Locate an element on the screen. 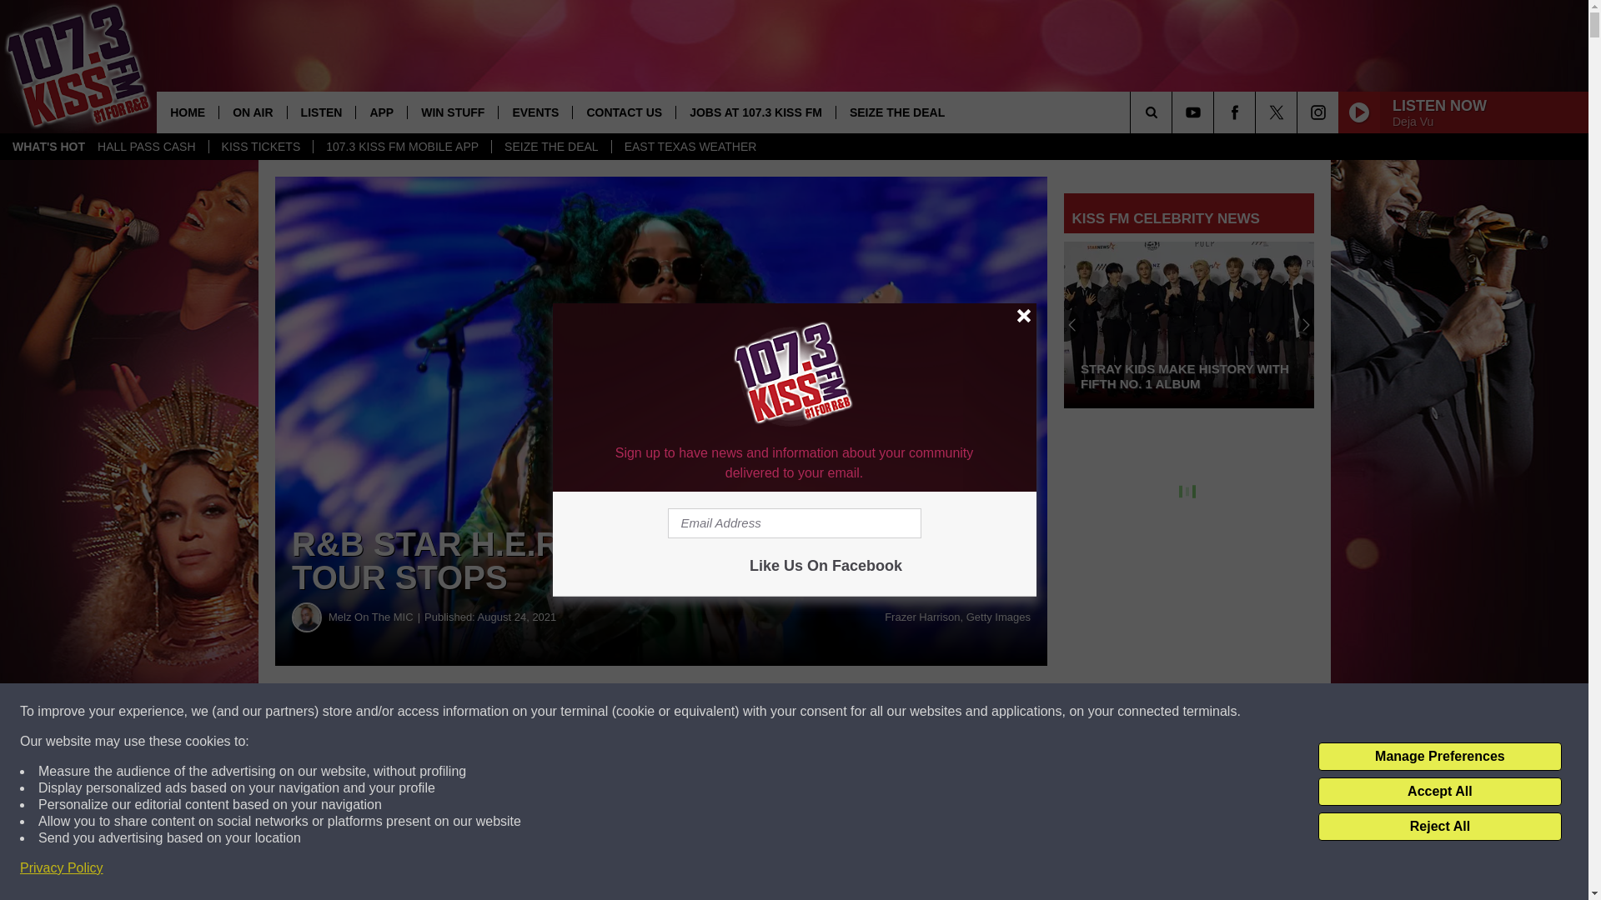 Image resolution: width=1601 pixels, height=900 pixels. Share on Facebook is located at coordinates (507, 712).